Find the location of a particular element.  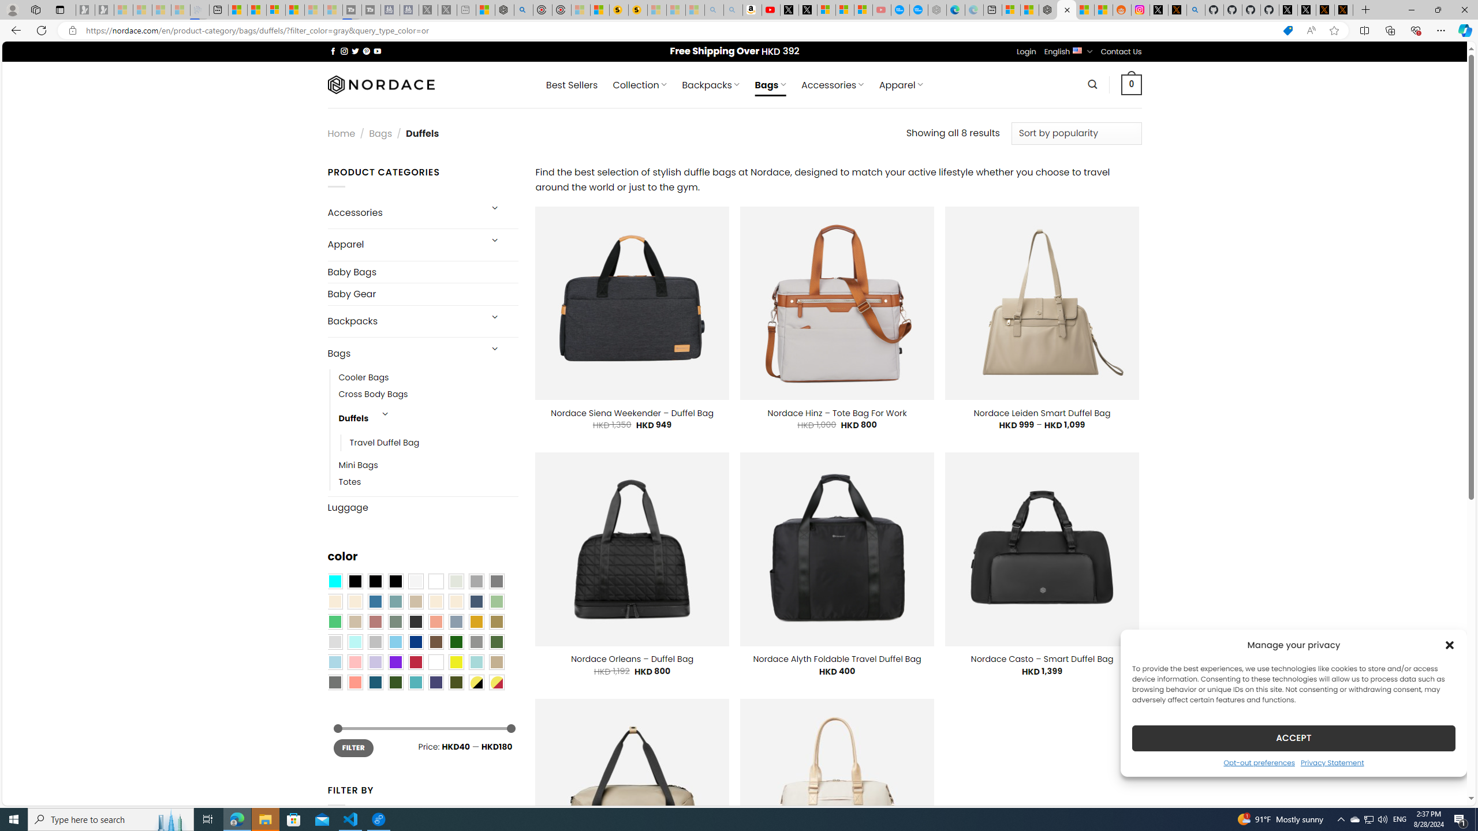

Clear is located at coordinates (436, 582).